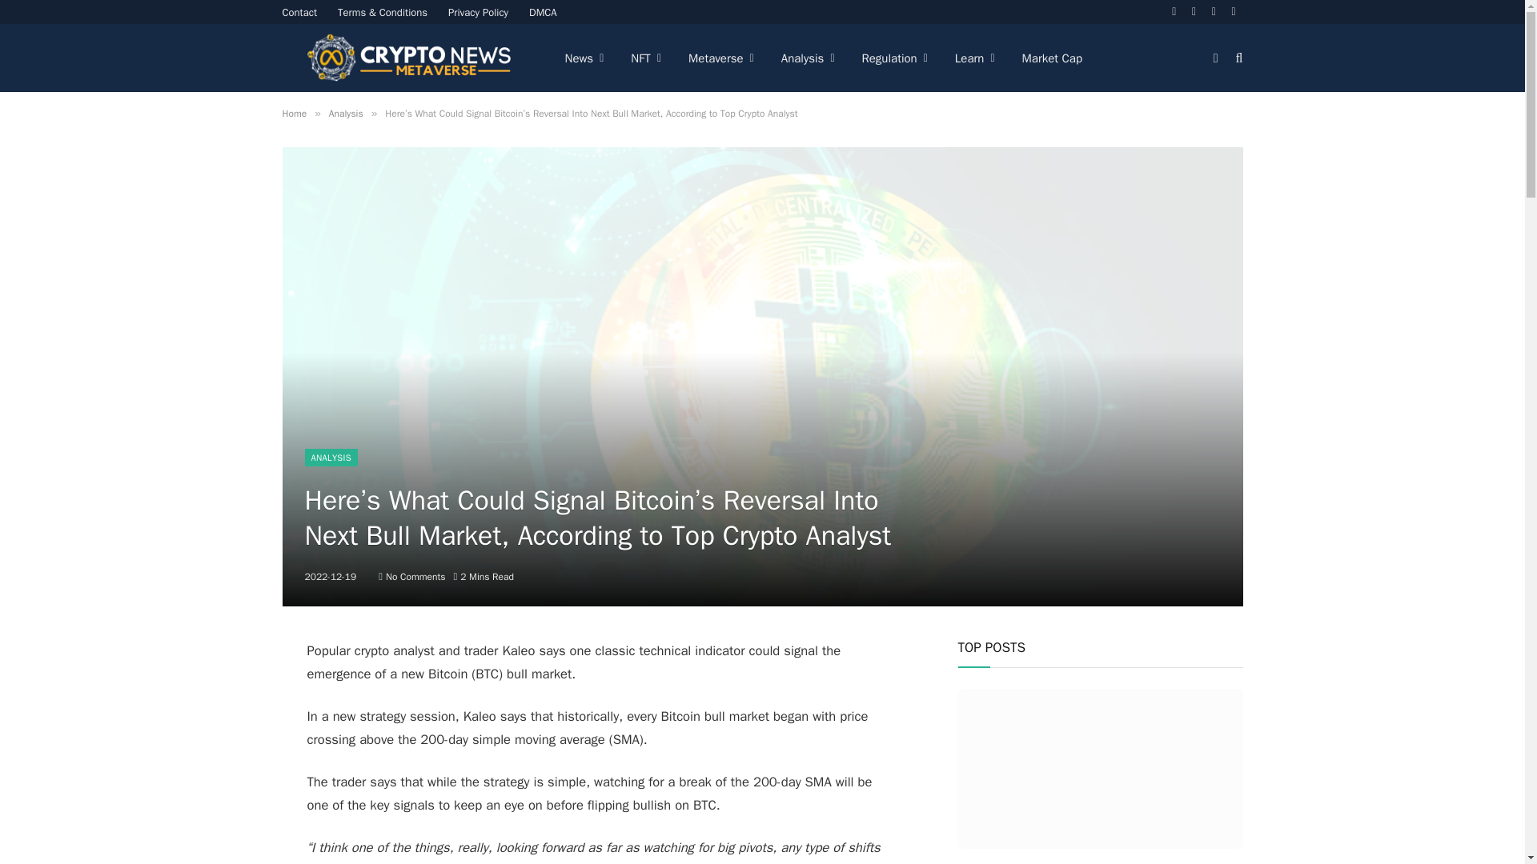  What do you see at coordinates (584, 58) in the screenshot?
I see `News` at bounding box center [584, 58].